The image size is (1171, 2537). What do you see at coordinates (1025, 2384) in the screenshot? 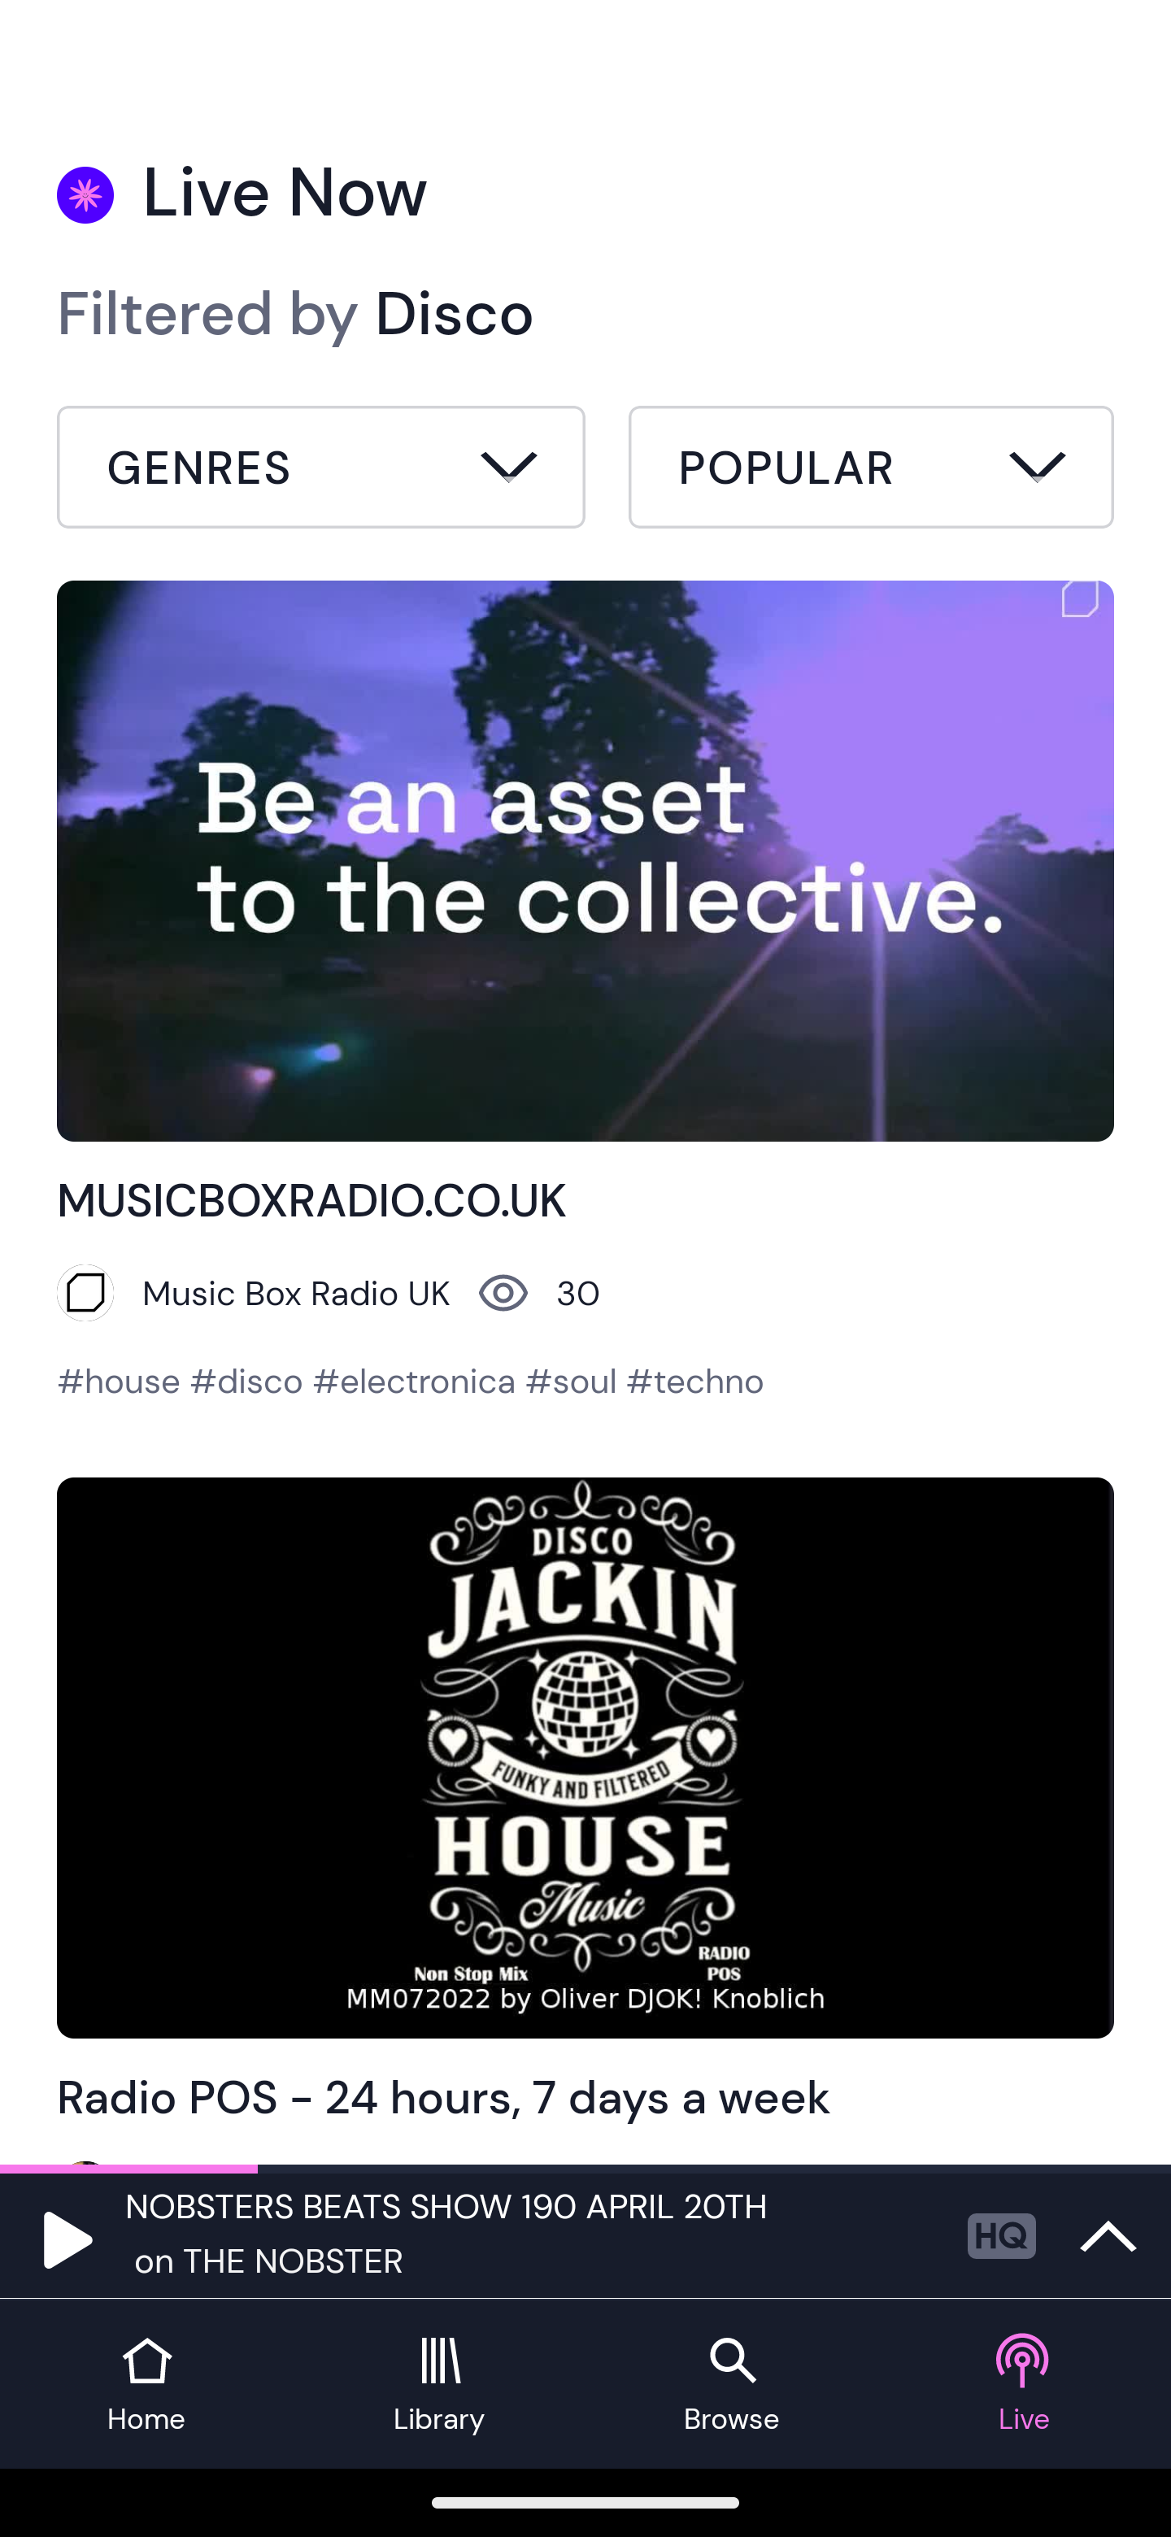
I see `Live tab Live` at bounding box center [1025, 2384].